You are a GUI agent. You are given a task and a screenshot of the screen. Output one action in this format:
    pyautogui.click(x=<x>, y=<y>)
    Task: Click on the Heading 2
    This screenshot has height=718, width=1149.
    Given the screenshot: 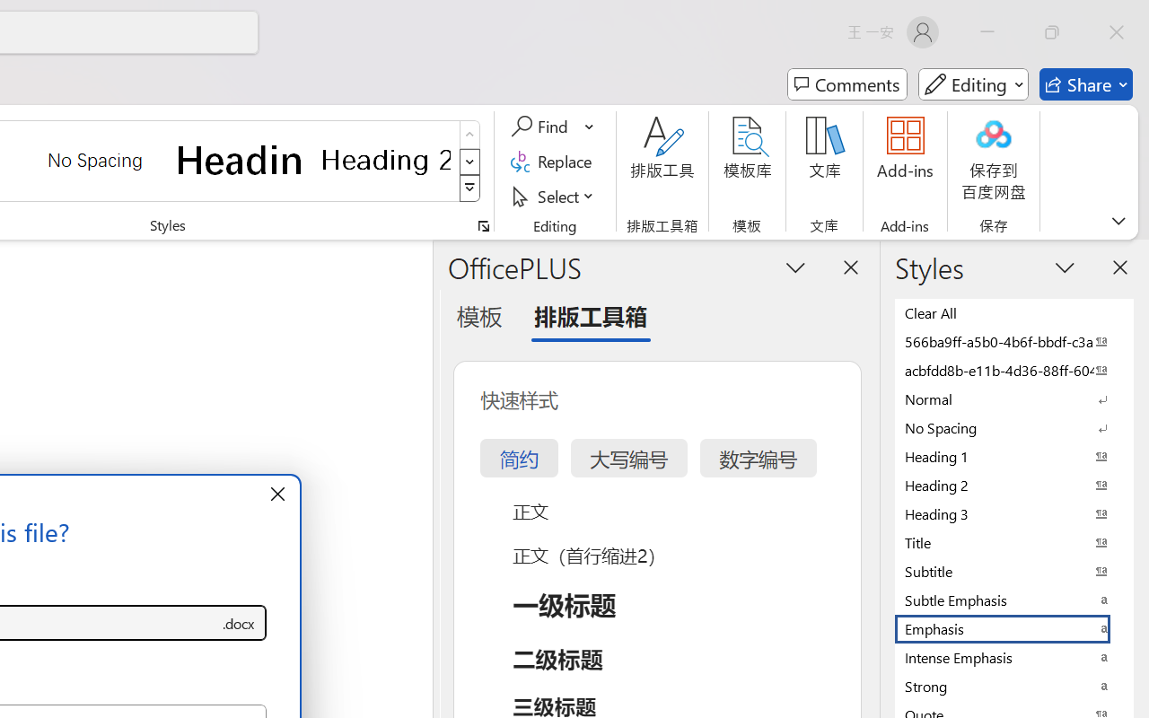 What is the action you would take?
    pyautogui.click(x=386, y=160)
    